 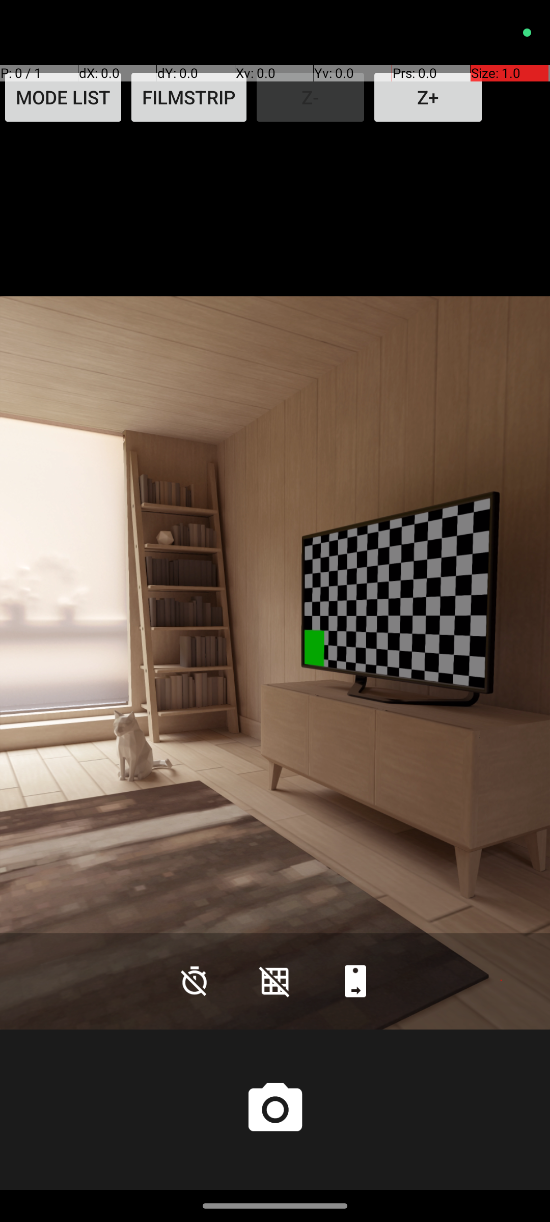 I want to click on MODE LIST, so click(x=63, y=97).